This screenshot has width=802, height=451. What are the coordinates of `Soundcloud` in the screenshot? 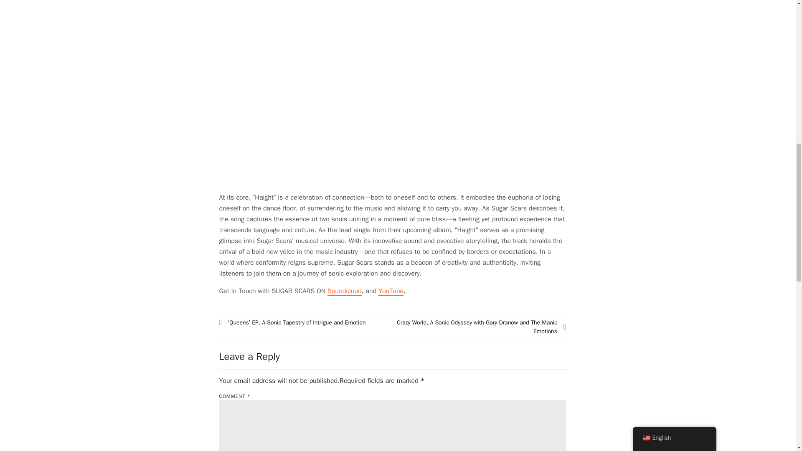 It's located at (344, 291).